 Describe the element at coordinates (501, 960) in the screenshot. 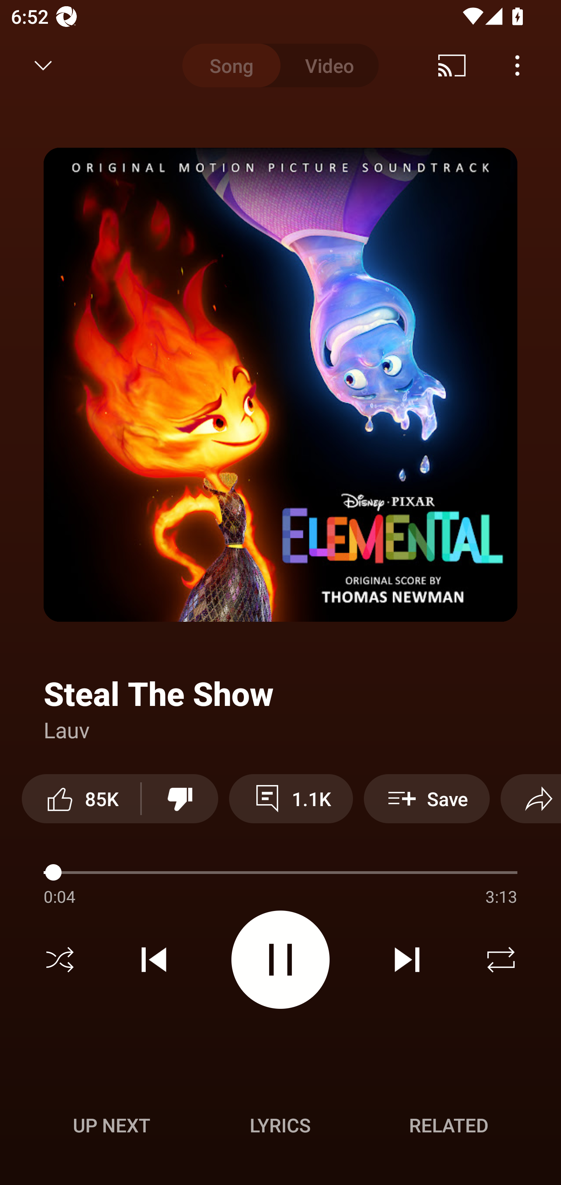

I see `Repeat off` at that location.